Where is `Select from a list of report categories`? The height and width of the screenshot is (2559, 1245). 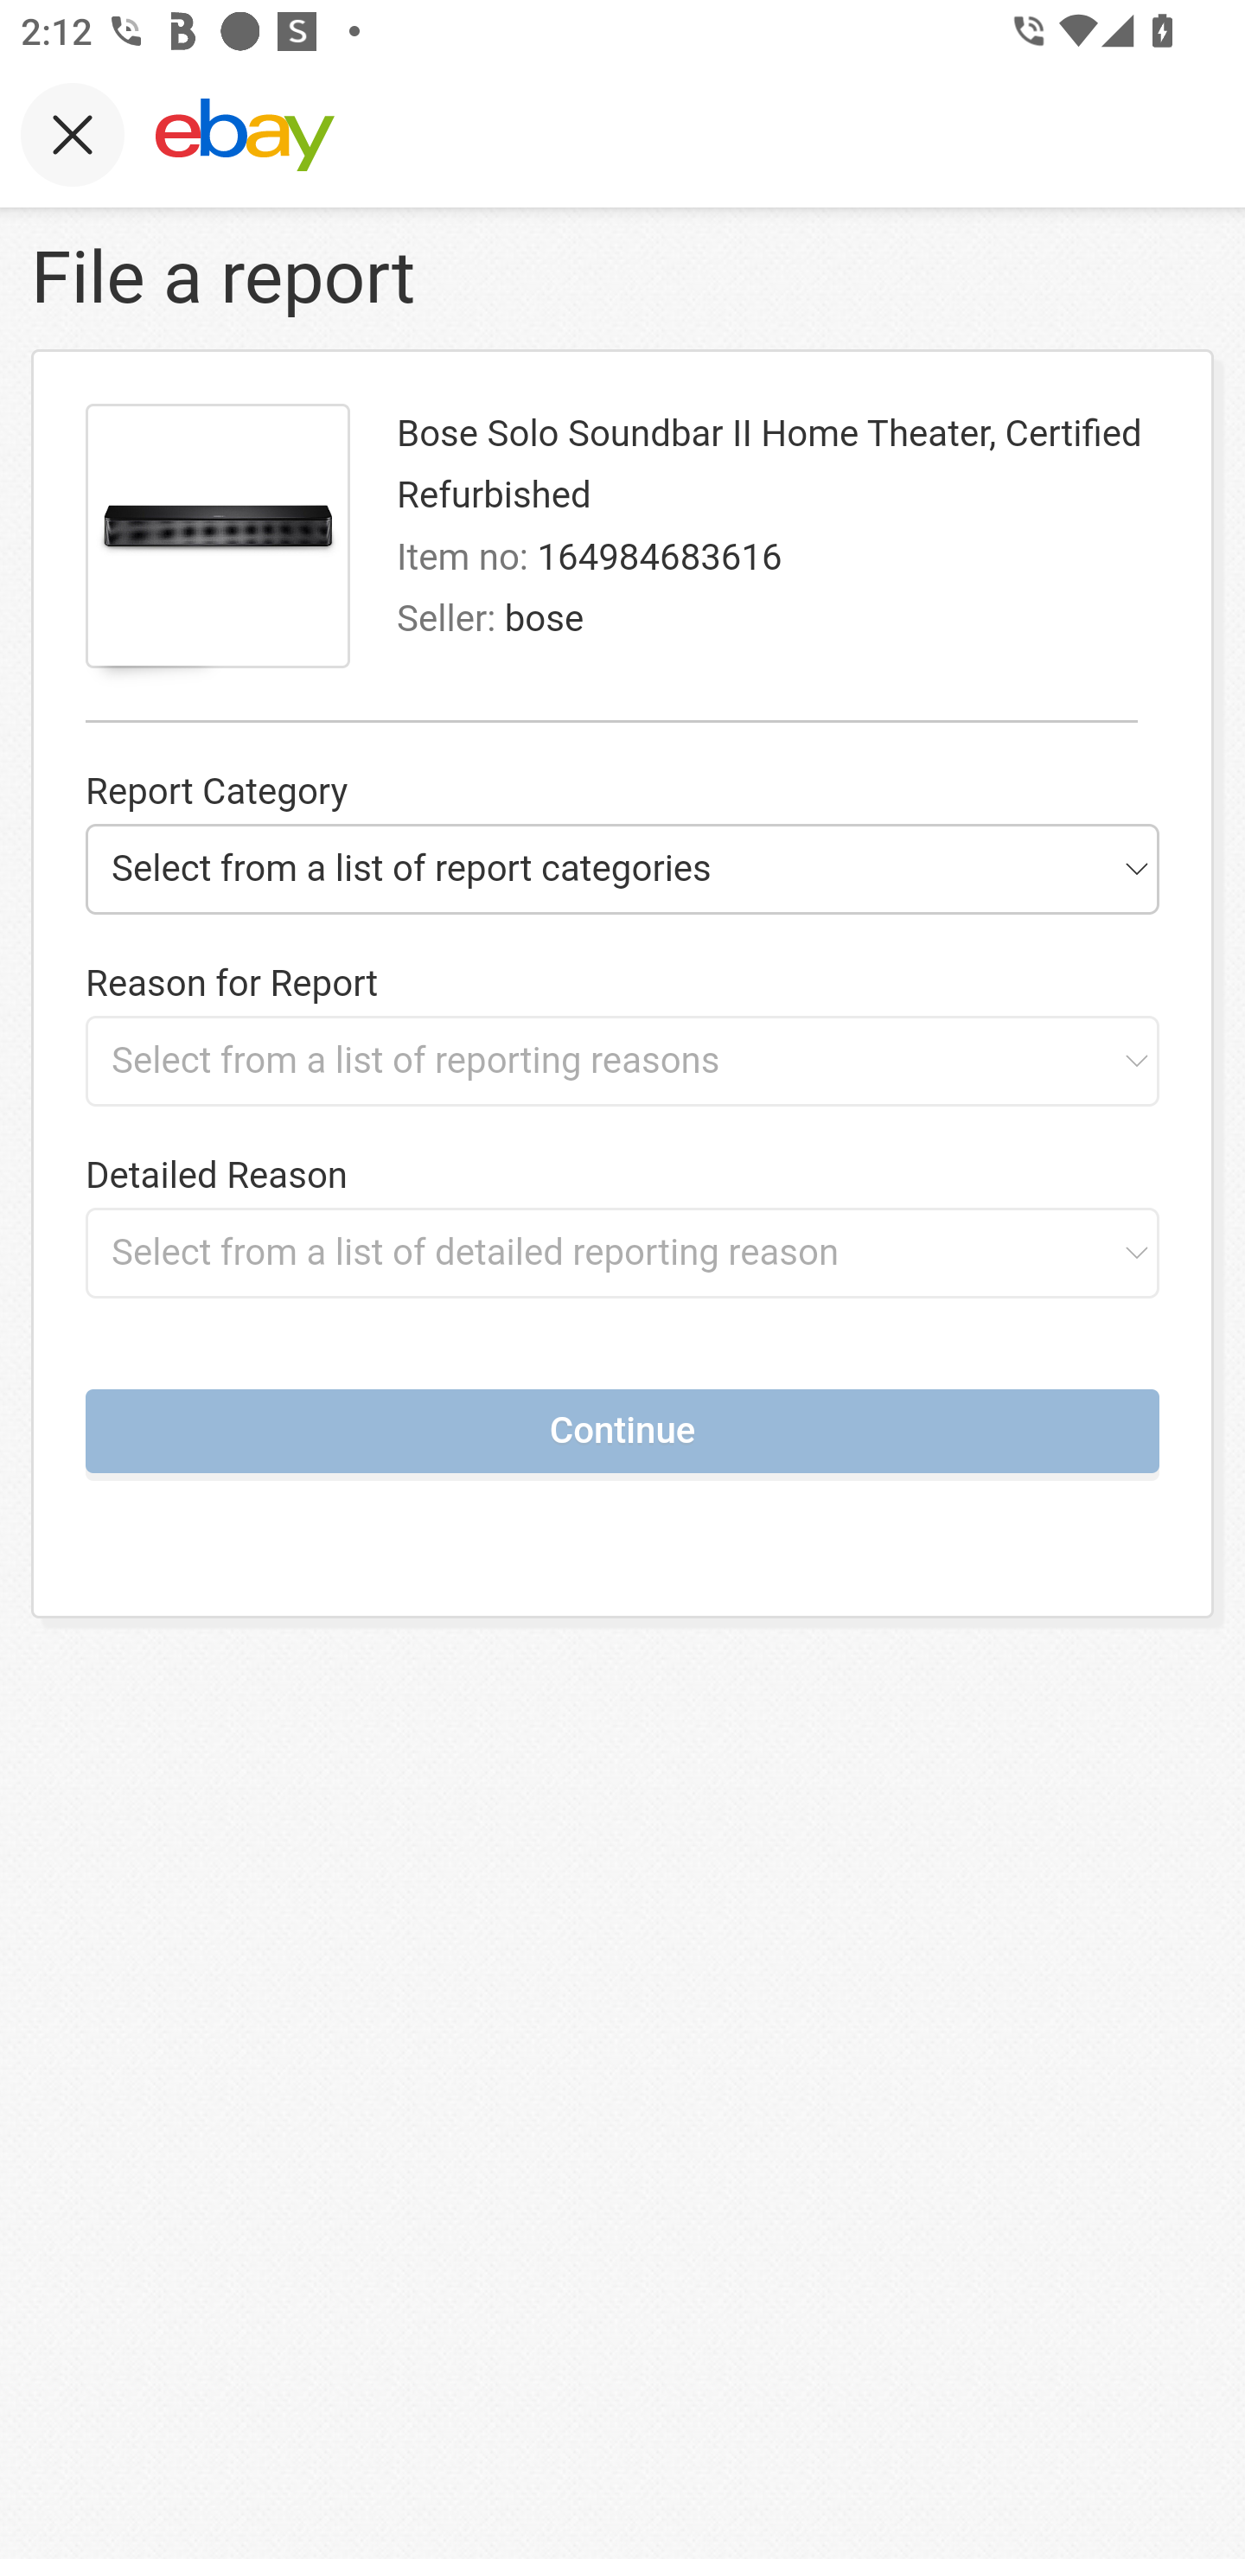
Select from a list of report categories is located at coordinates (622, 868).